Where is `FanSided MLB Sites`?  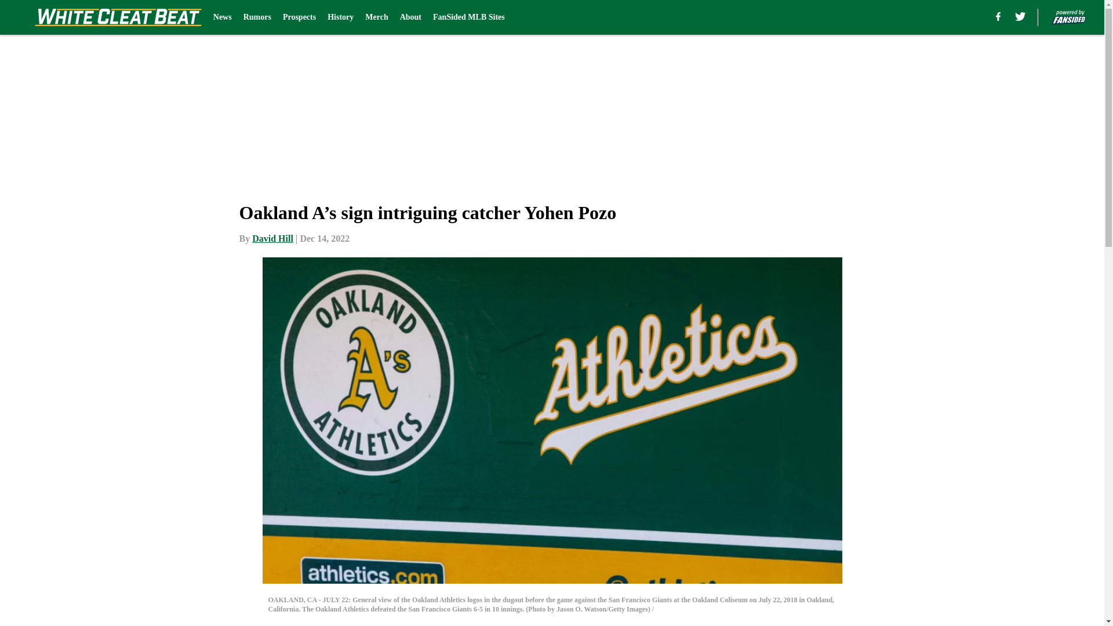 FanSided MLB Sites is located at coordinates (468, 17).